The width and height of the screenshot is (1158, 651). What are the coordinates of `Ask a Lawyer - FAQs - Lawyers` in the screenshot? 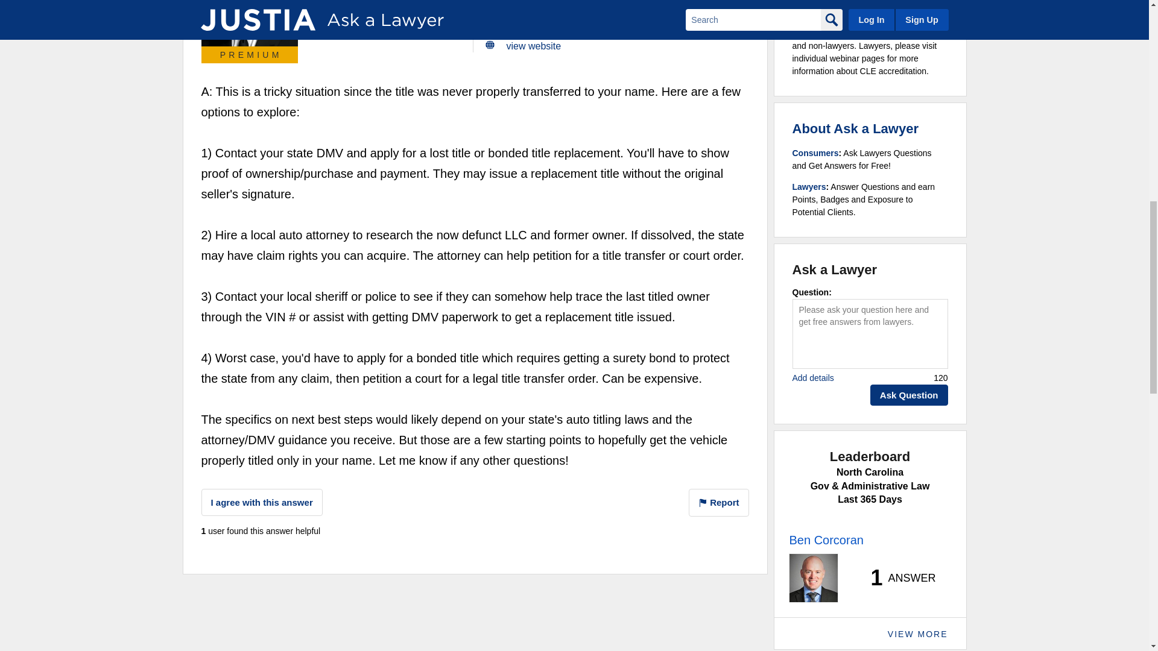 It's located at (809, 187).